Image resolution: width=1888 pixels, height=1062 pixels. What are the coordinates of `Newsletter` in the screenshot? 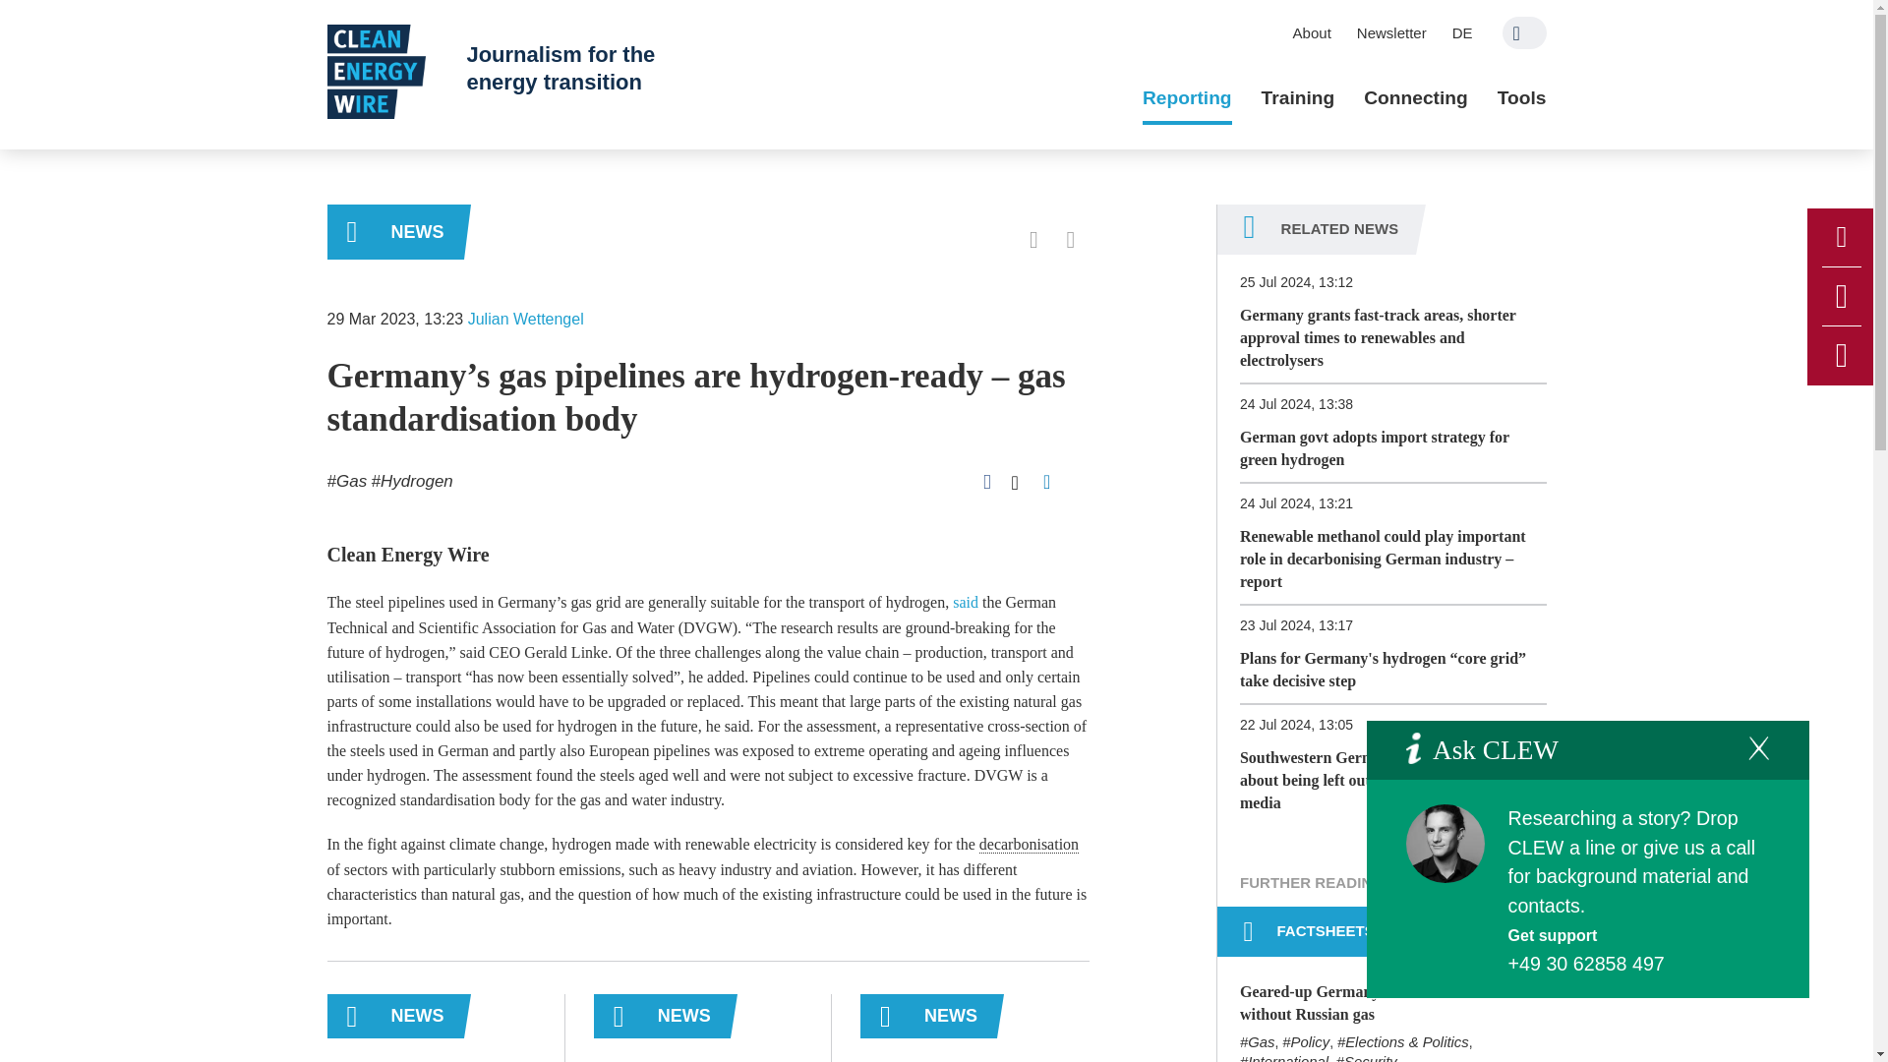 It's located at (1391, 32).